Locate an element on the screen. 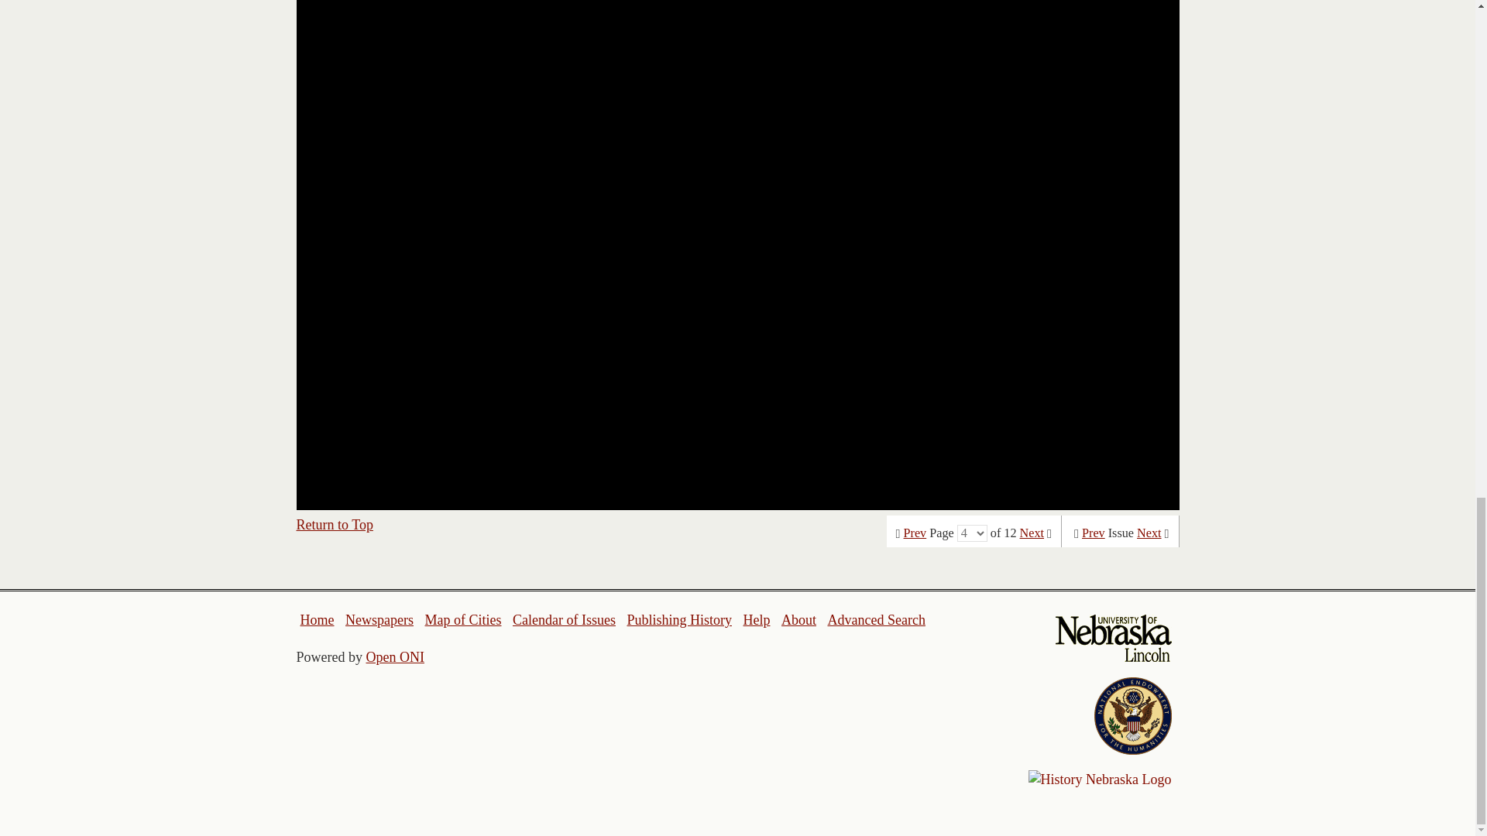  About is located at coordinates (799, 619).